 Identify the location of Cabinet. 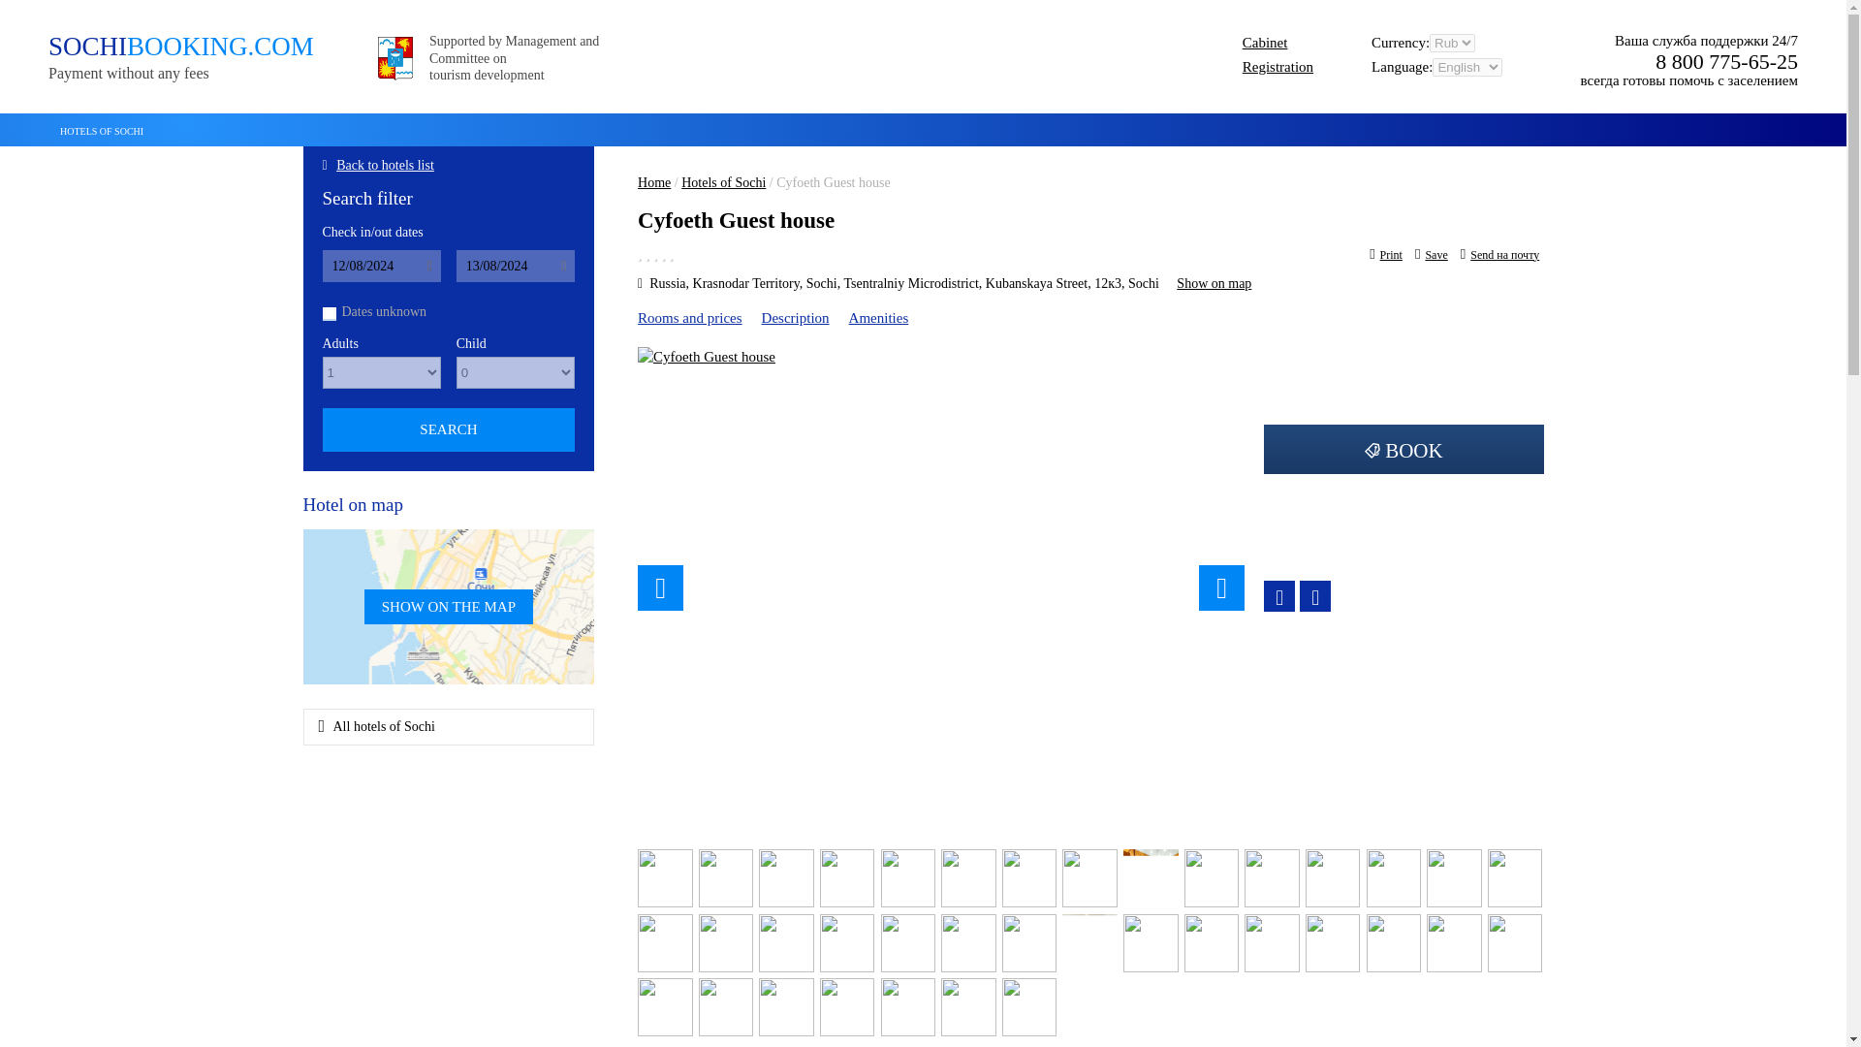
(184, 57).